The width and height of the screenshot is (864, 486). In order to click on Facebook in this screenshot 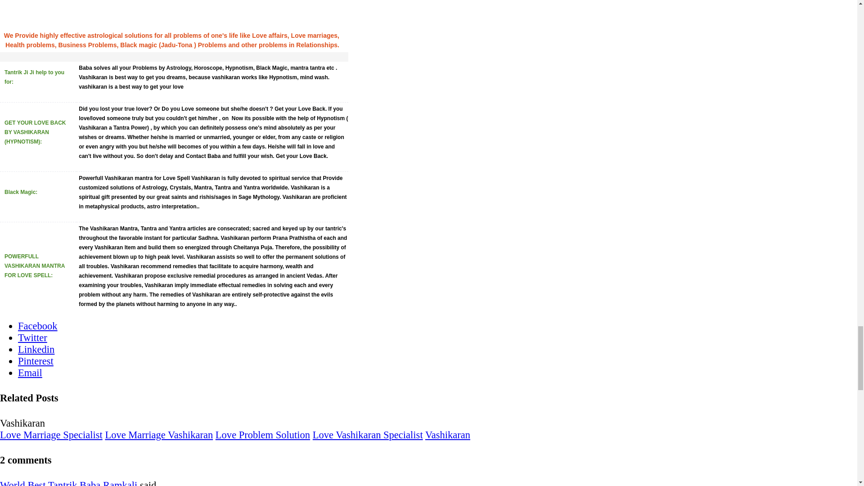, I will do `click(38, 326)`.